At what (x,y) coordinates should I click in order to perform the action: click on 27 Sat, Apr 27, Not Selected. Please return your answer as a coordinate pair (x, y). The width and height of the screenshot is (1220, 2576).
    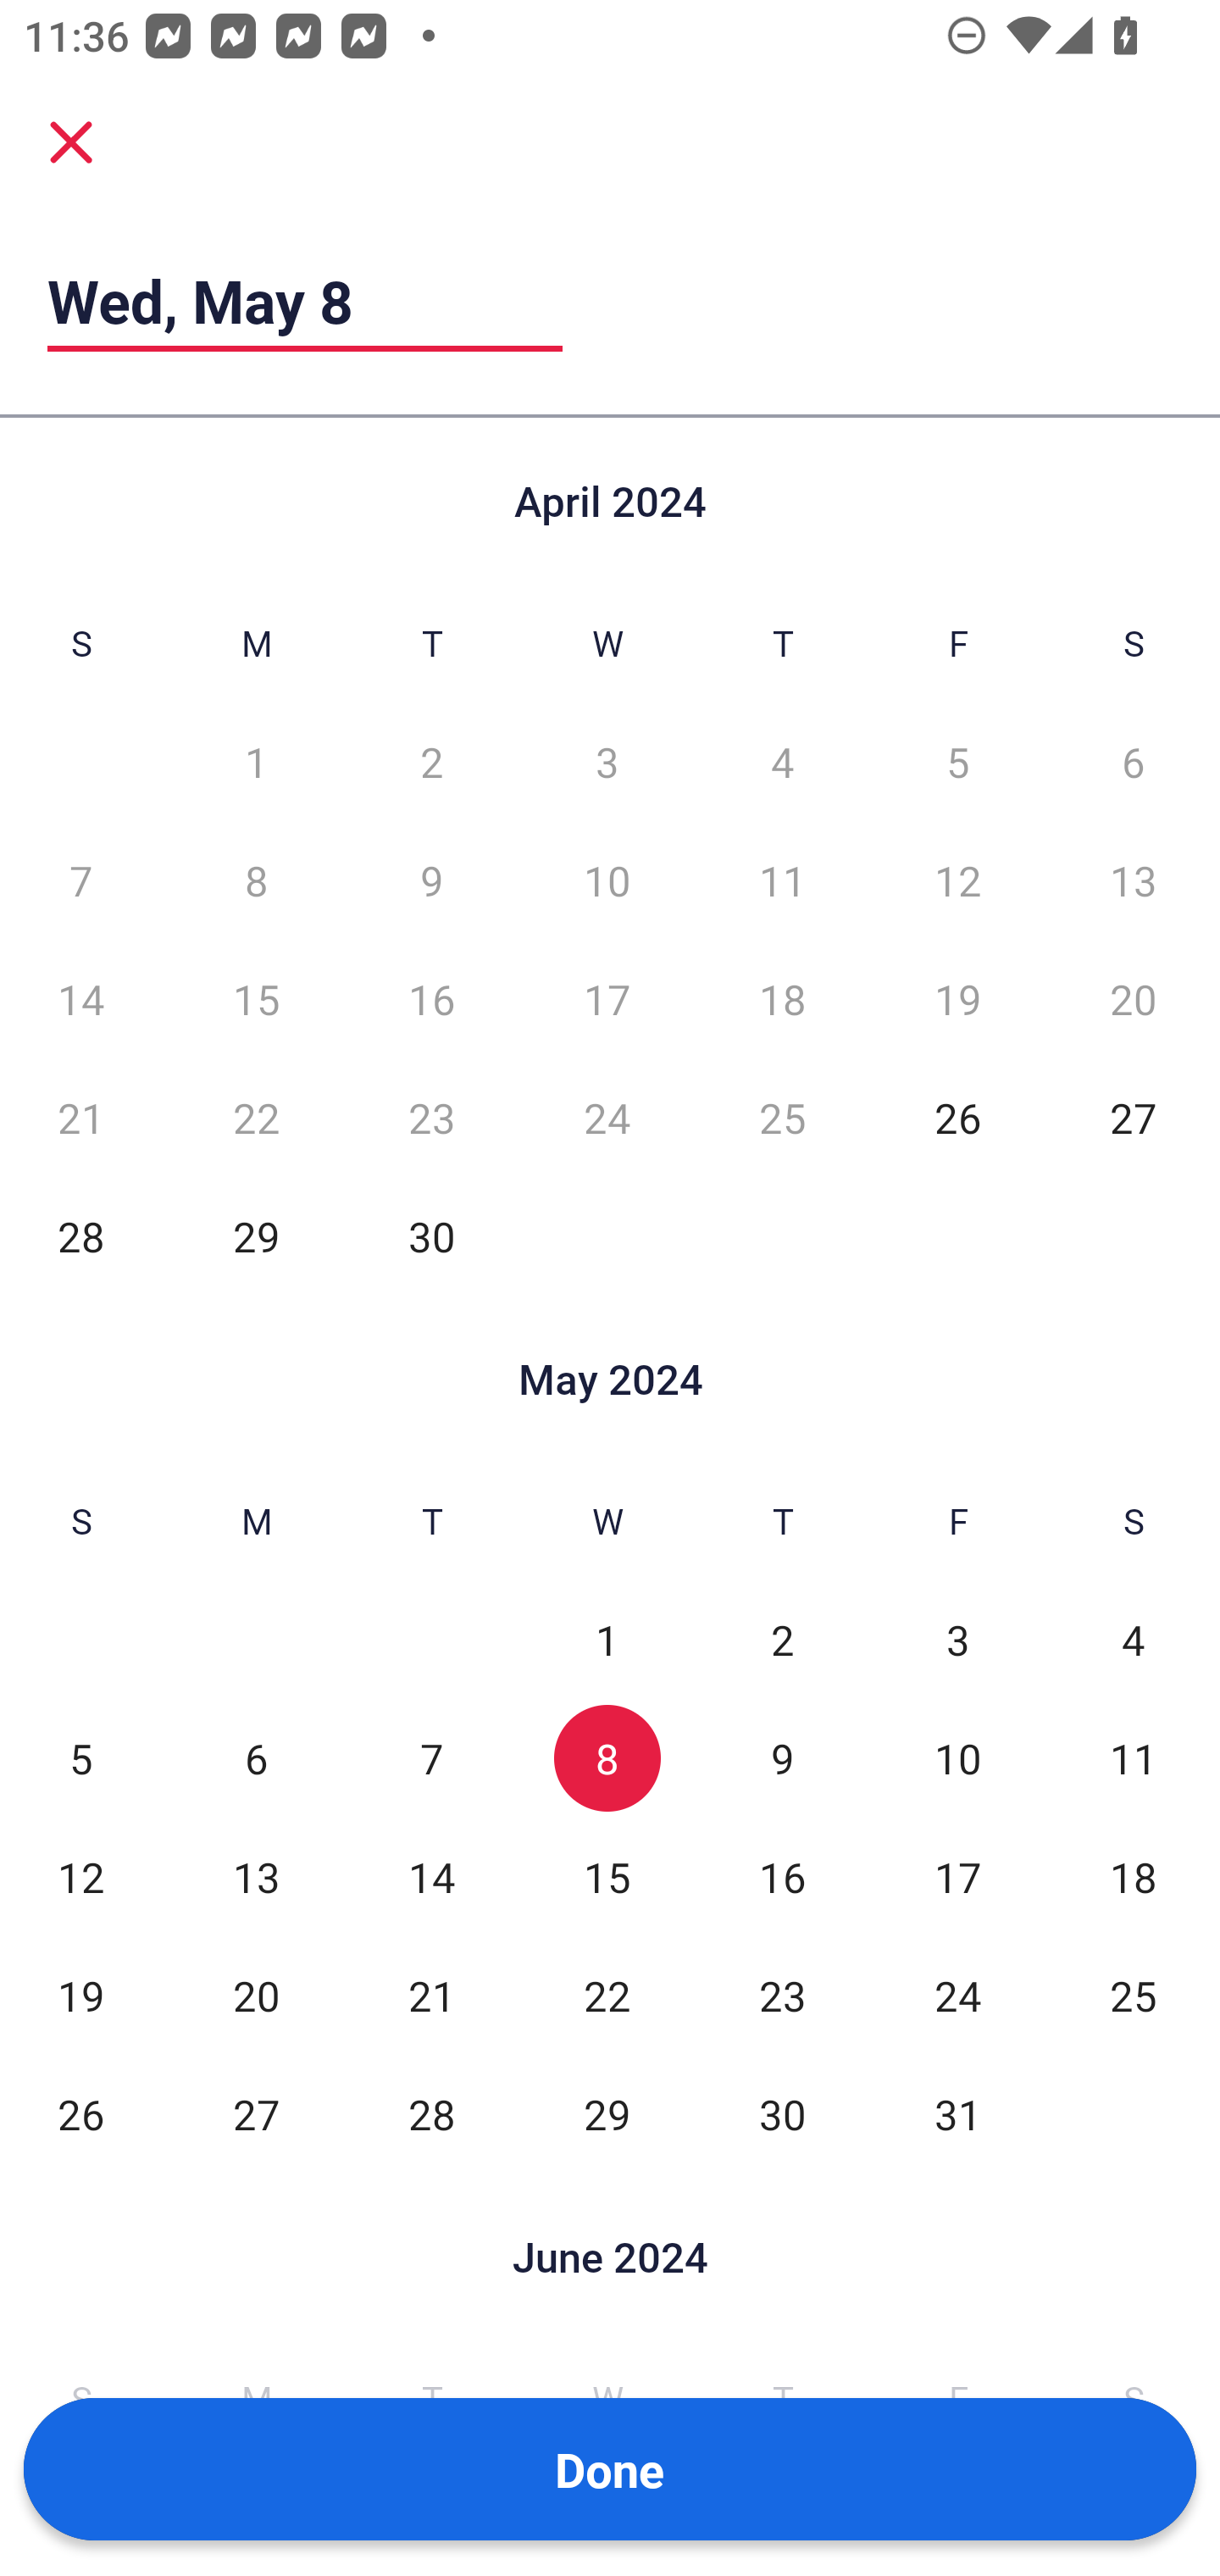
    Looking at the image, I should click on (1134, 1118).